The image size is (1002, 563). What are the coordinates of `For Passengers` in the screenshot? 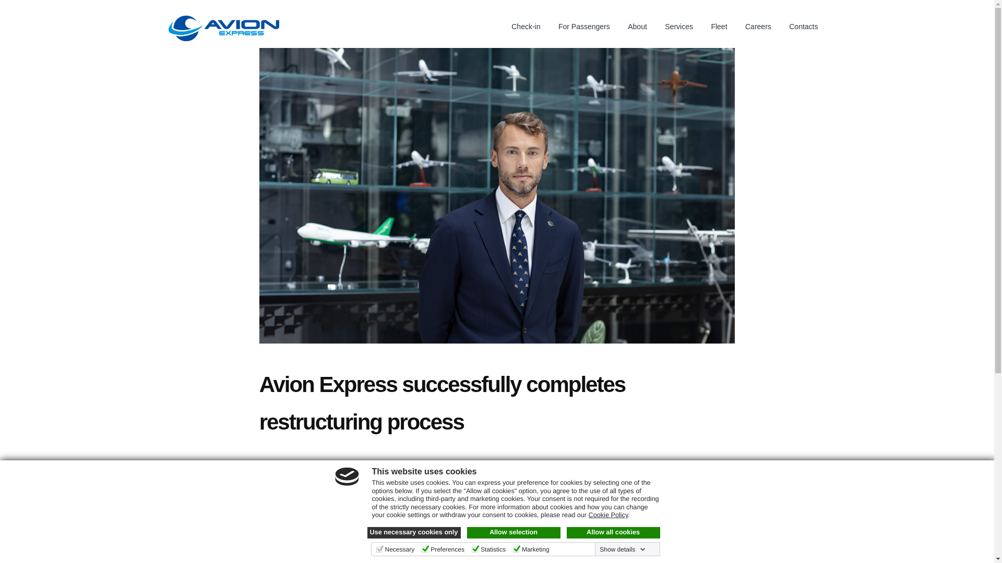 It's located at (584, 26).